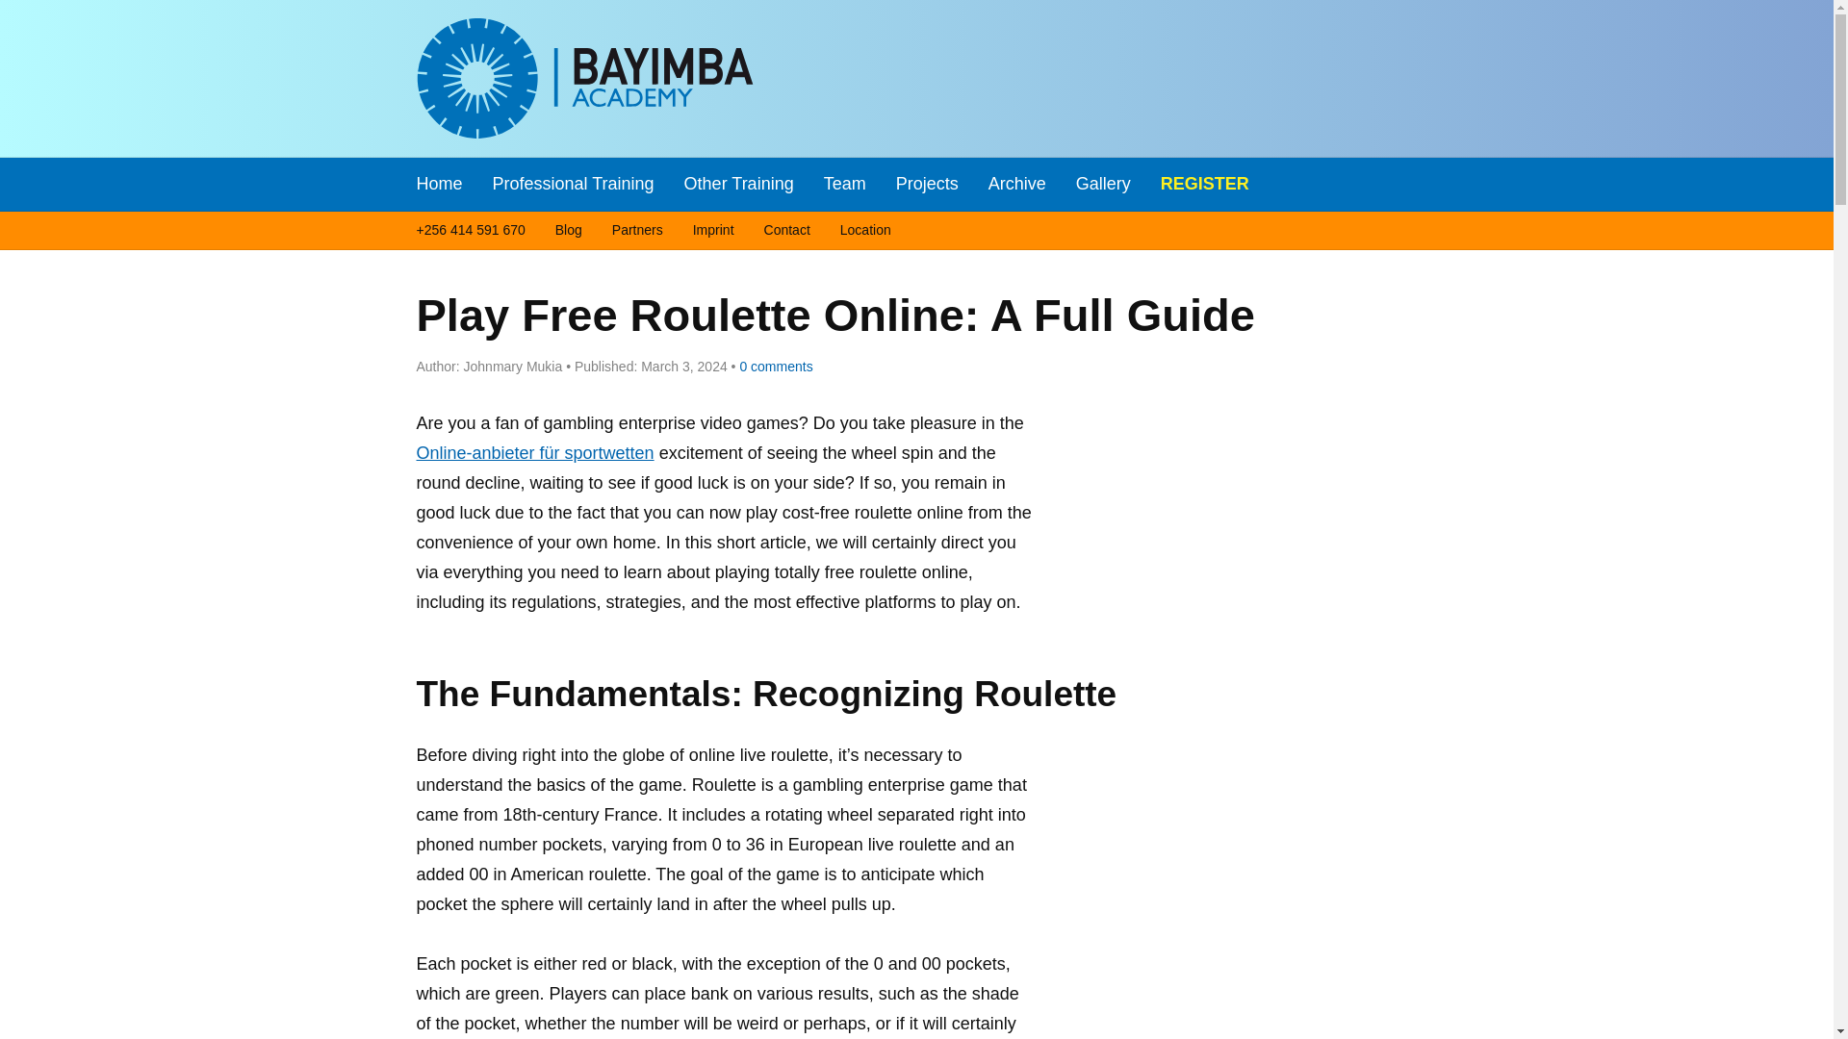 This screenshot has width=1848, height=1039. Describe the element at coordinates (713, 231) in the screenshot. I see `Imprint` at that location.